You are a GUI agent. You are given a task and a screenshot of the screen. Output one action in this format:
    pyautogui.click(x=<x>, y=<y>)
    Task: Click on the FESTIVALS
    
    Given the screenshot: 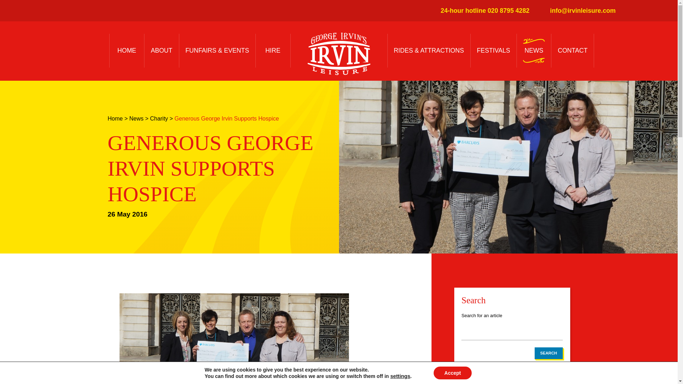 What is the action you would take?
    pyautogui.click(x=493, y=50)
    